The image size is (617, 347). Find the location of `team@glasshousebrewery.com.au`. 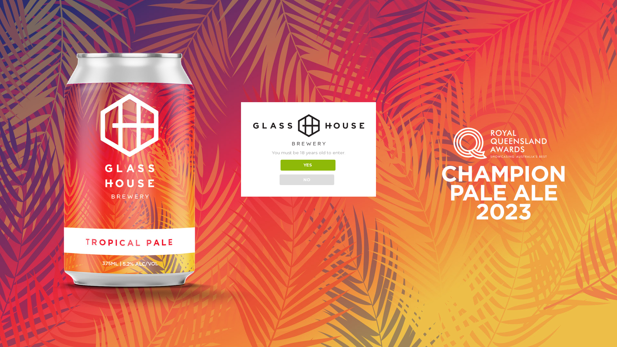

team@glasshousebrewery.com.au is located at coordinates (424, 184).